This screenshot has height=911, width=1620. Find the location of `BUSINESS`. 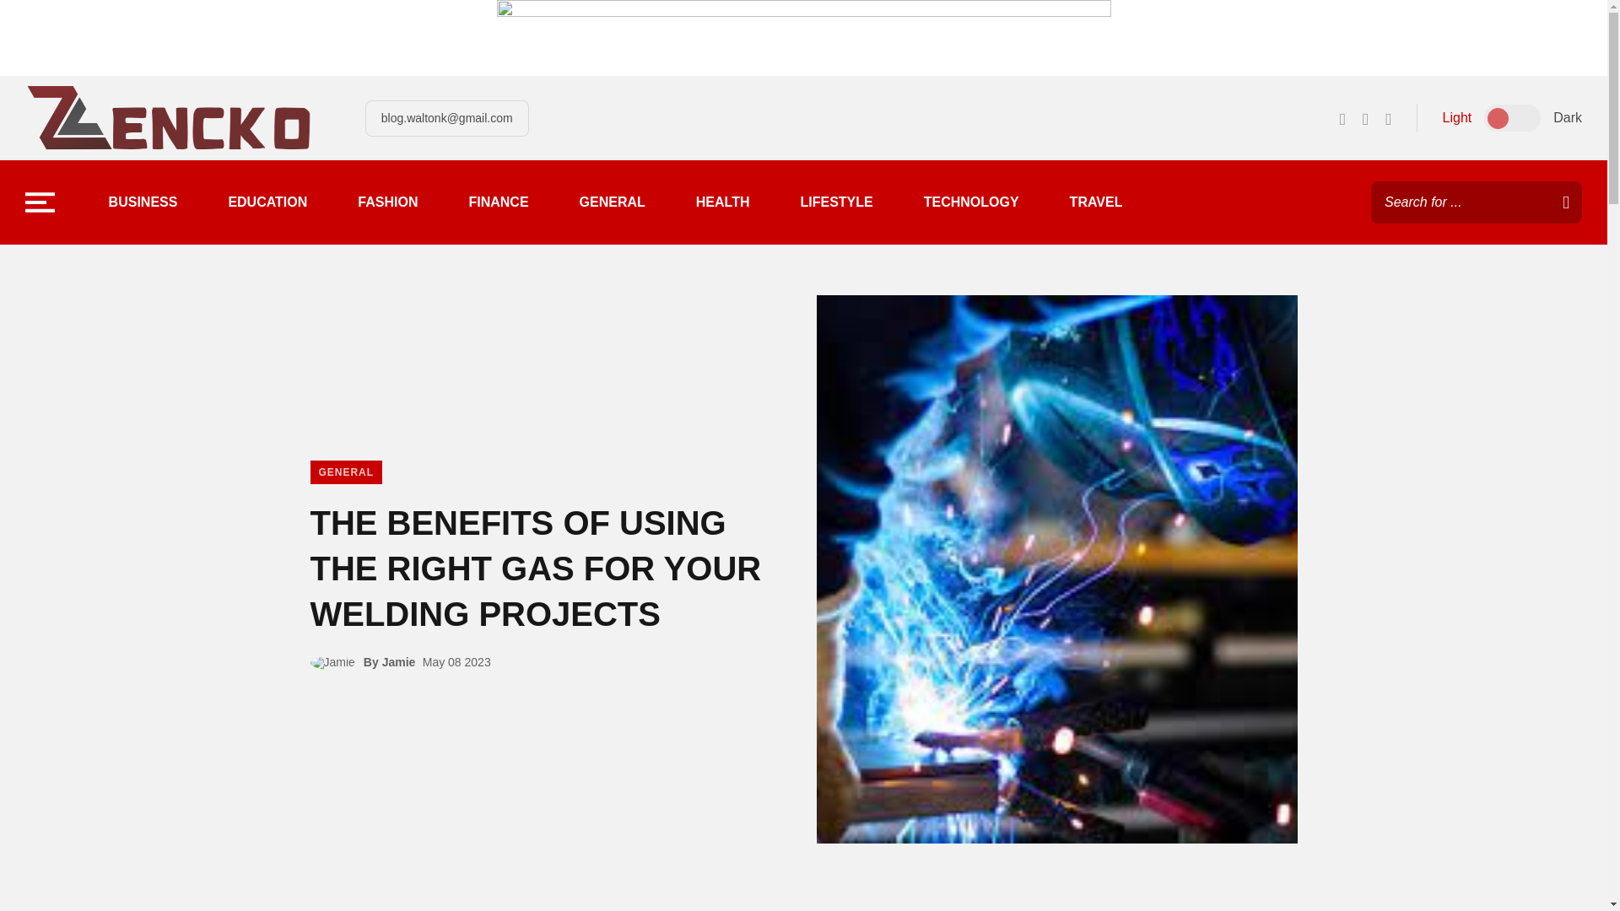

BUSINESS is located at coordinates (143, 202).